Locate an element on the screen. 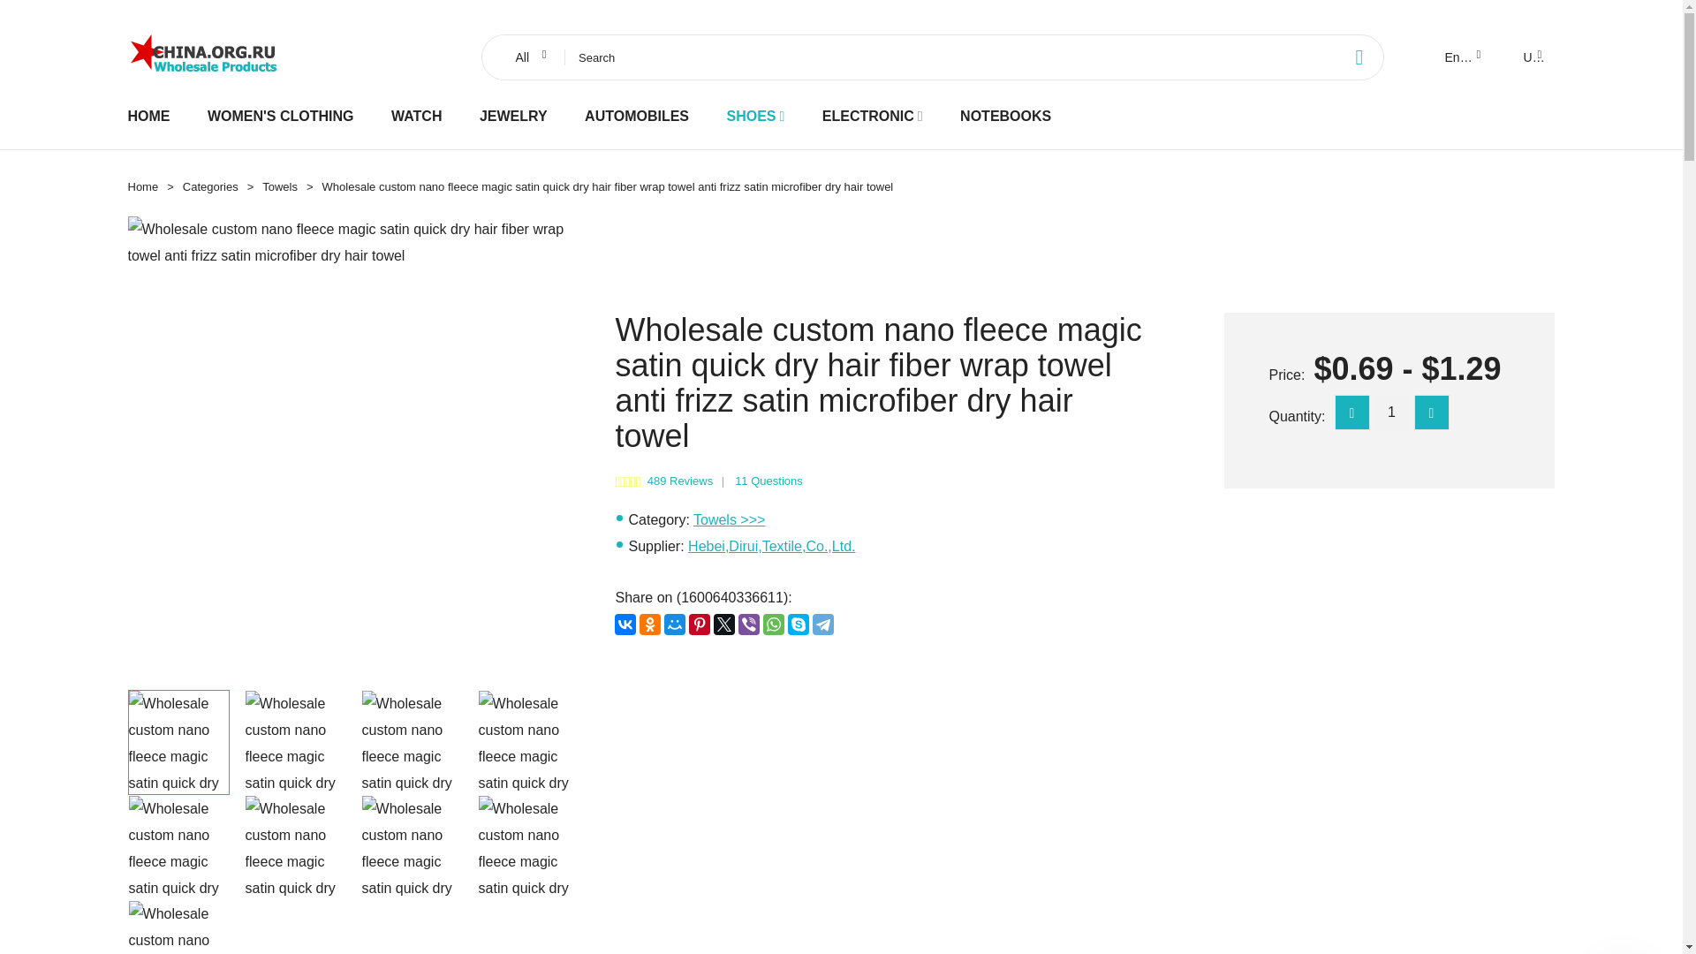 This screenshot has height=954, width=1696. 11 Questions is located at coordinates (768, 481).